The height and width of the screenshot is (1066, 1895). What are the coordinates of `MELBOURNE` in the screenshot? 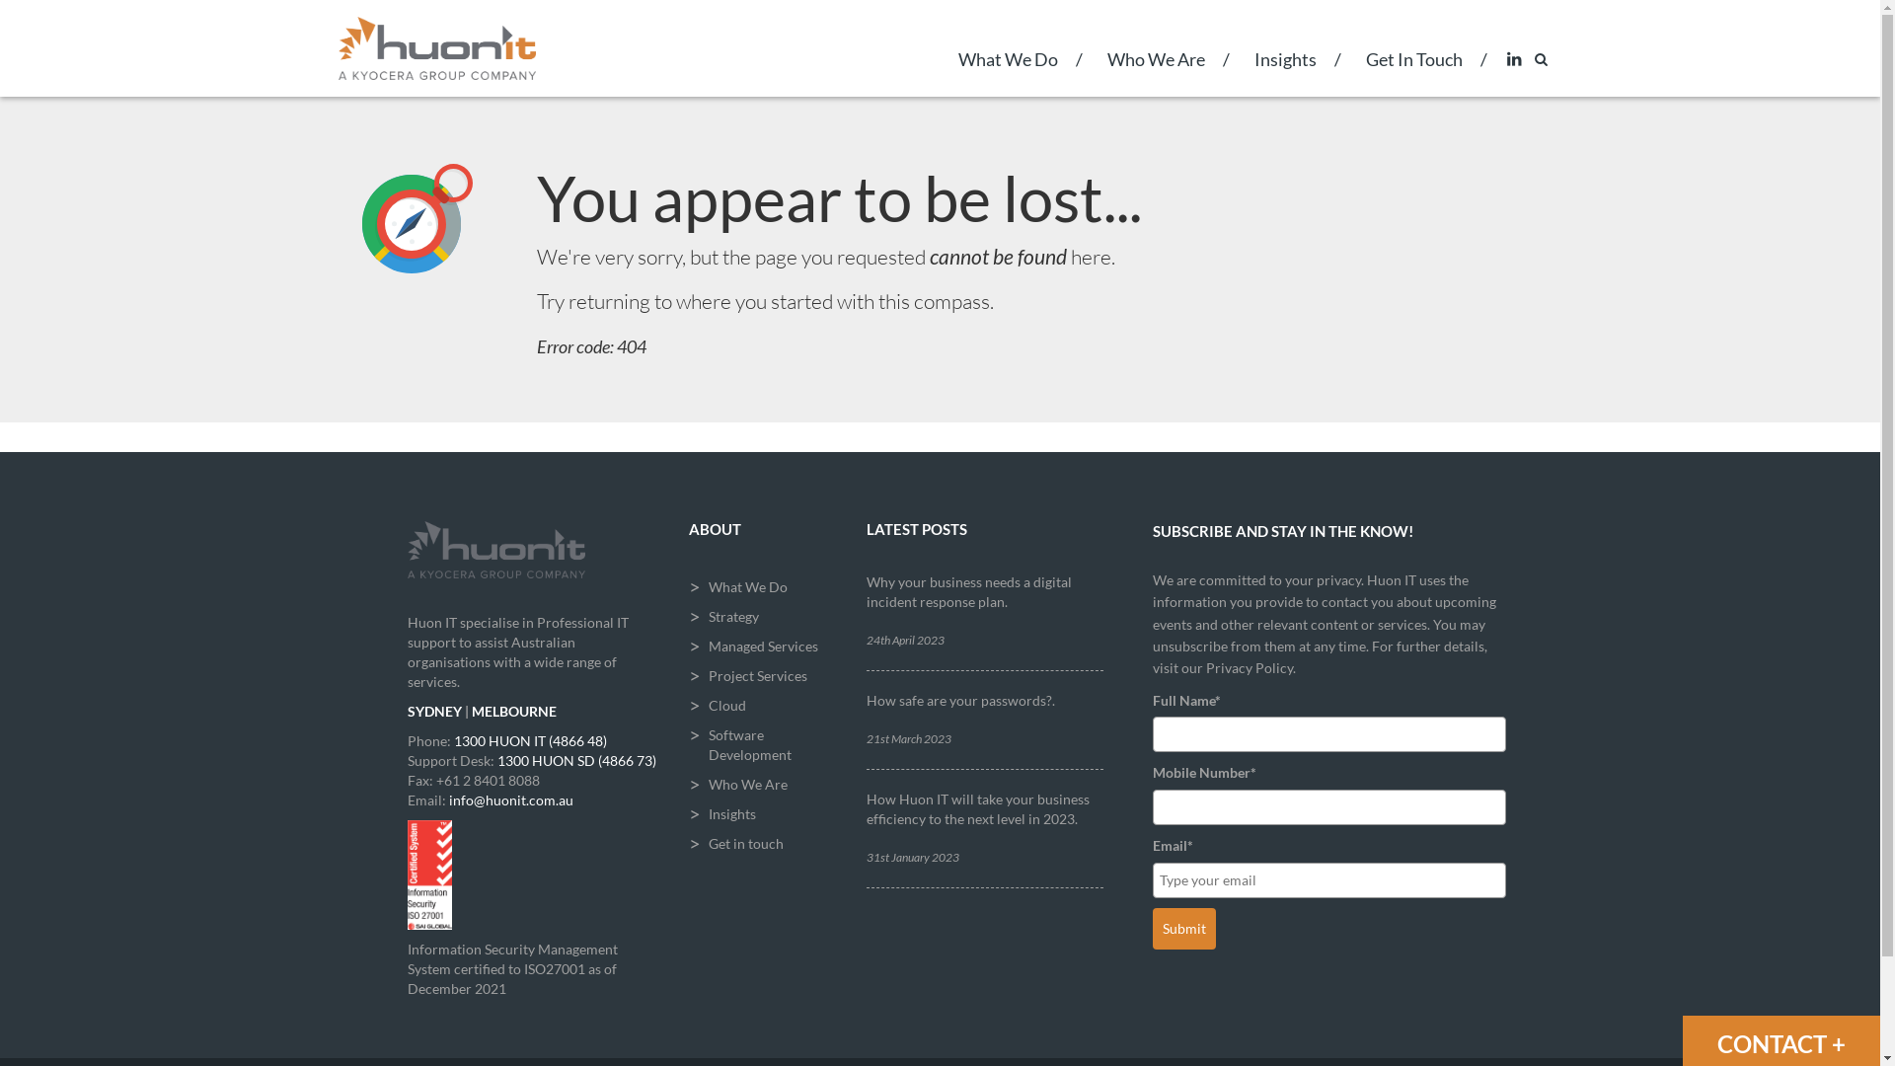 It's located at (514, 711).